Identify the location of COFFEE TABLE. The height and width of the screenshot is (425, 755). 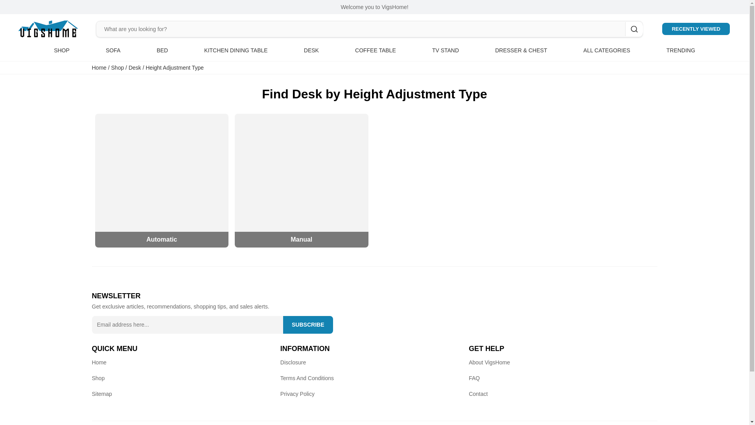
(375, 50).